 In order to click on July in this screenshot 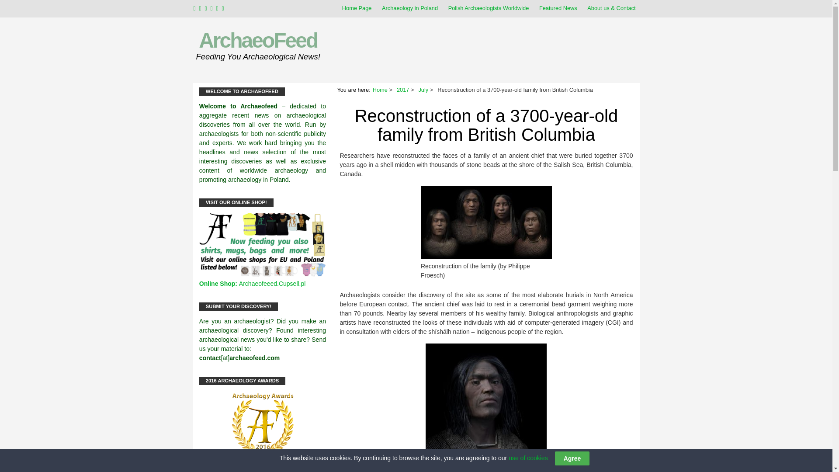, I will do `click(423, 89)`.